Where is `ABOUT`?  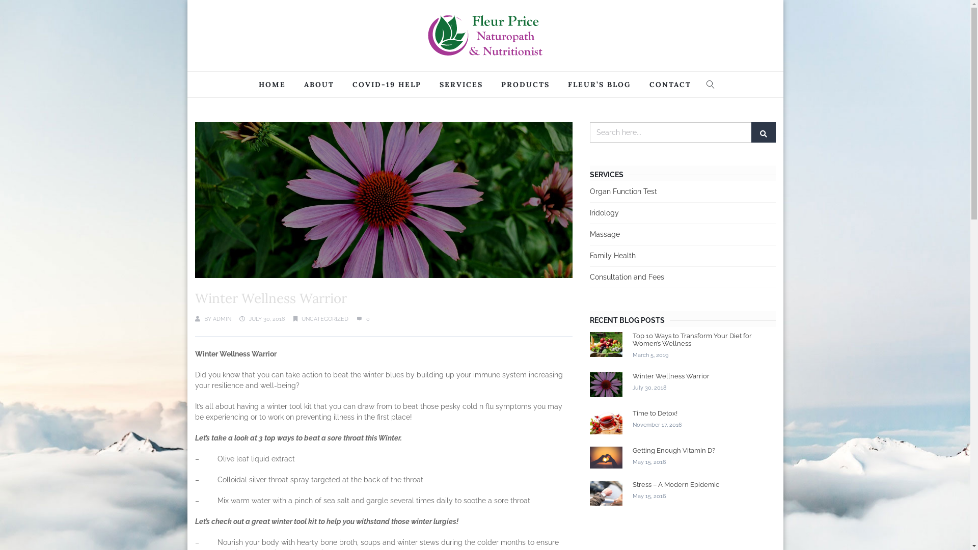 ABOUT is located at coordinates (319, 85).